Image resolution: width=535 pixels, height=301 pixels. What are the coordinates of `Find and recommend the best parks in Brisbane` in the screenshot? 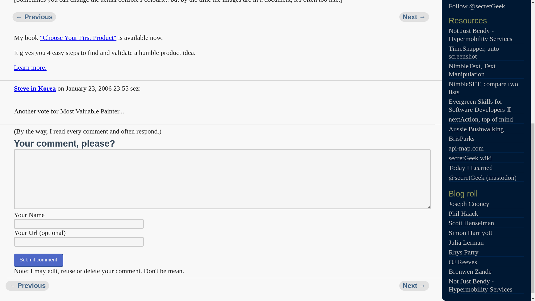 It's located at (461, 138).